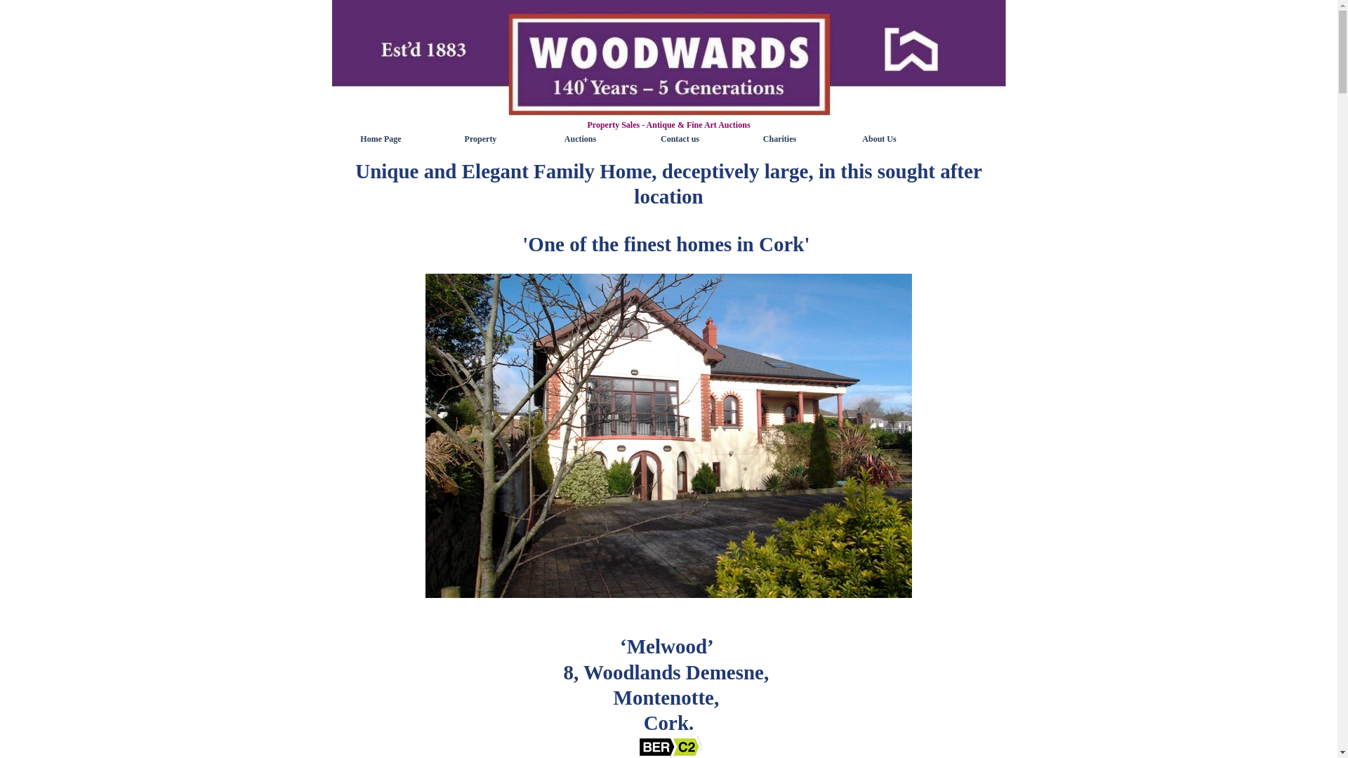 The height and width of the screenshot is (758, 1348). What do you see at coordinates (381, 138) in the screenshot?
I see `Home Page` at bounding box center [381, 138].